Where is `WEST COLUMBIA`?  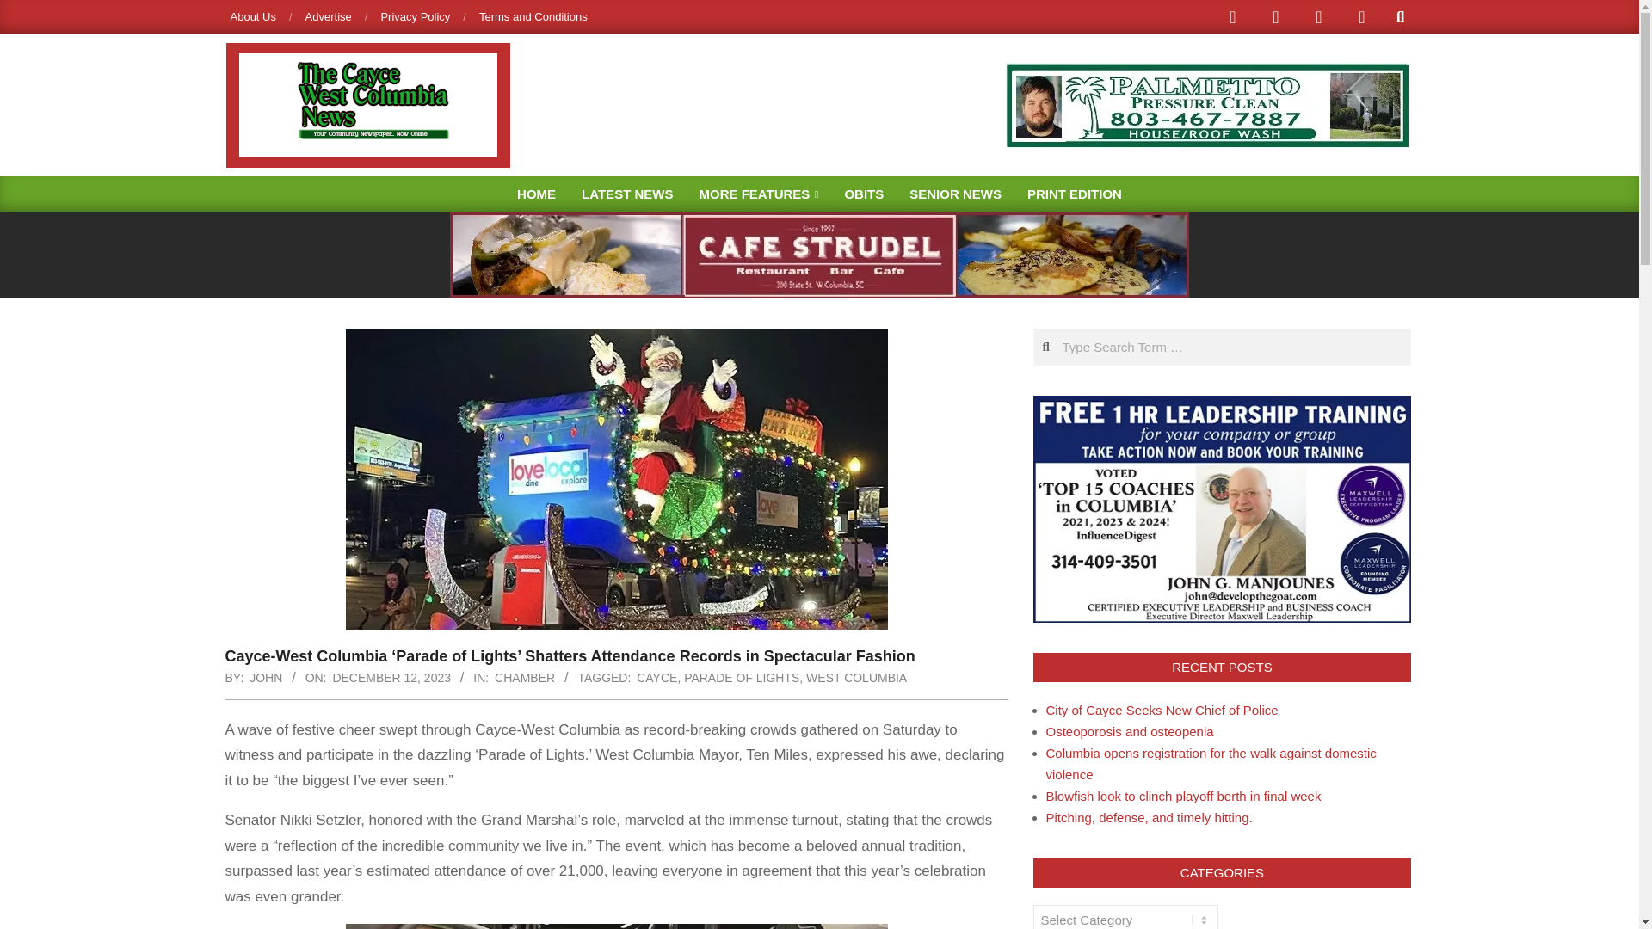 WEST COLUMBIA is located at coordinates (856, 677).